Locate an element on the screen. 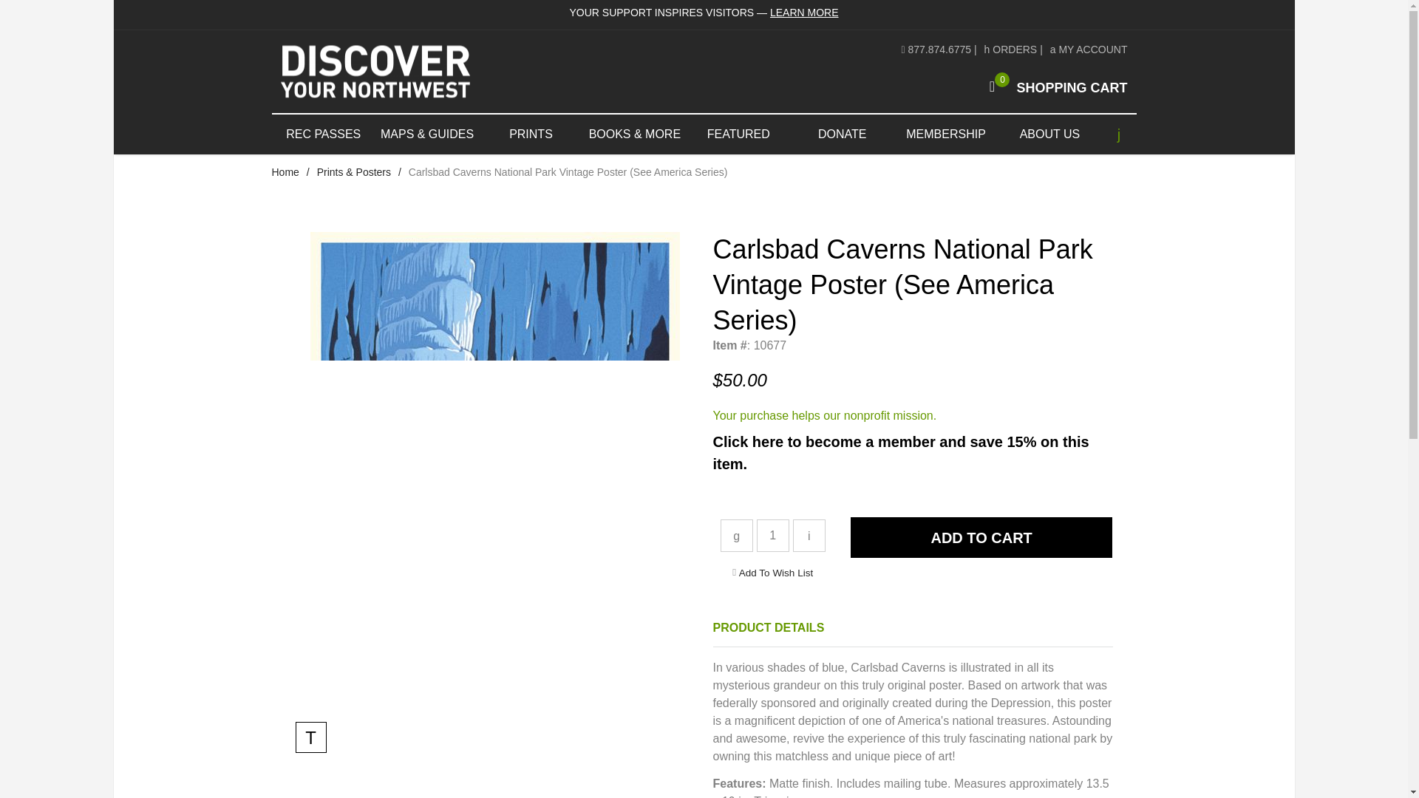  FEATURED is located at coordinates (738, 134).